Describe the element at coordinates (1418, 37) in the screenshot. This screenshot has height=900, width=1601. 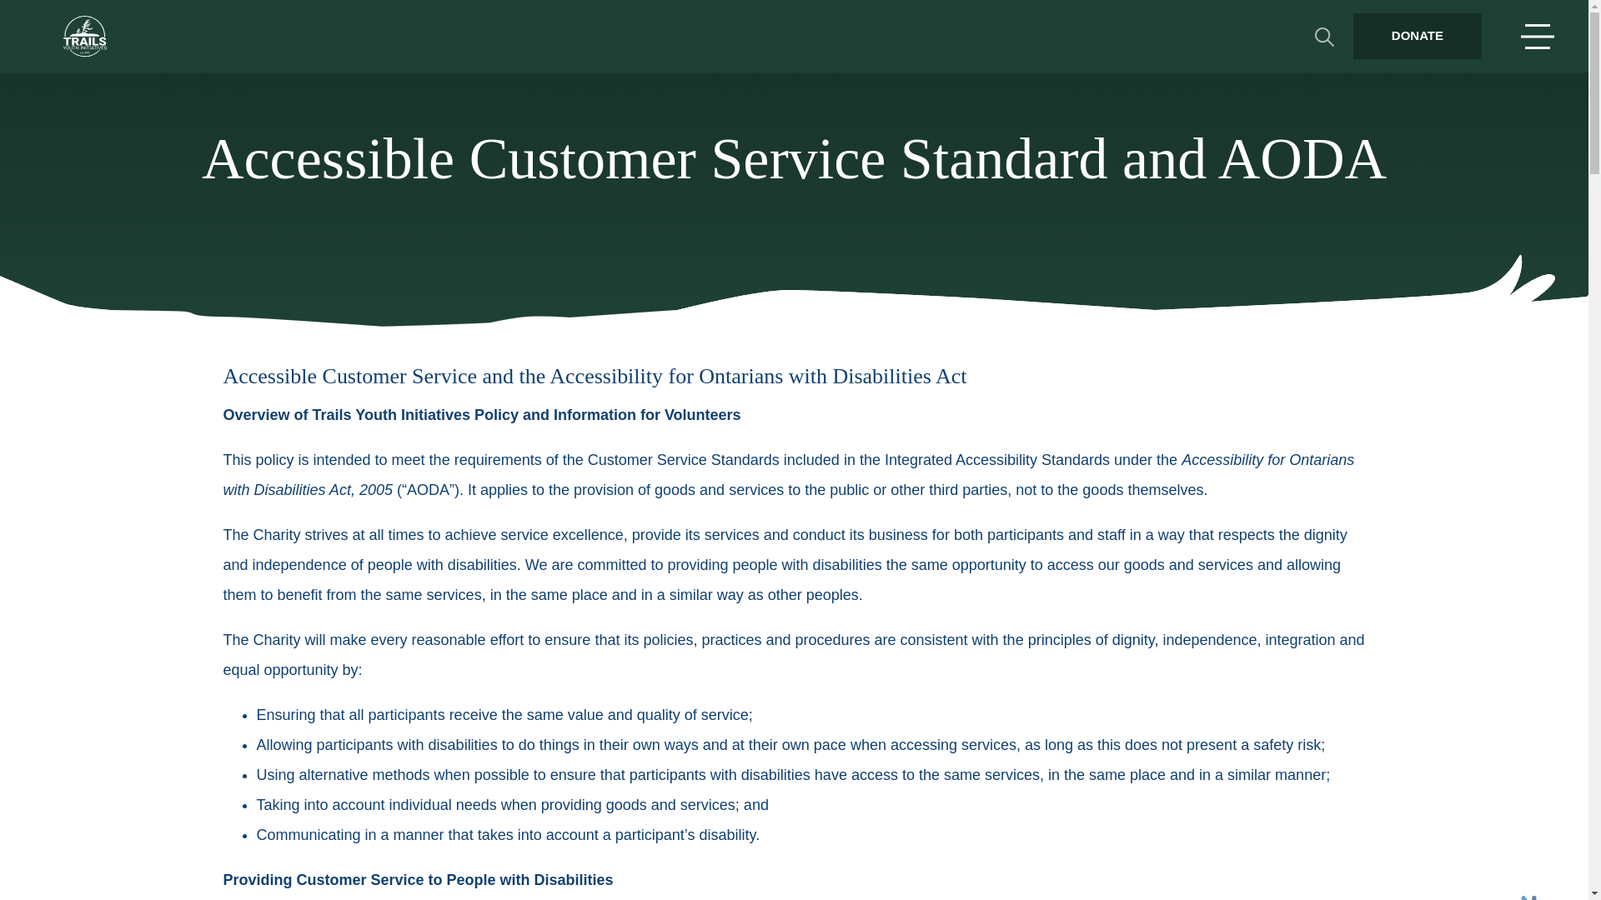
I see `DONATE` at that location.